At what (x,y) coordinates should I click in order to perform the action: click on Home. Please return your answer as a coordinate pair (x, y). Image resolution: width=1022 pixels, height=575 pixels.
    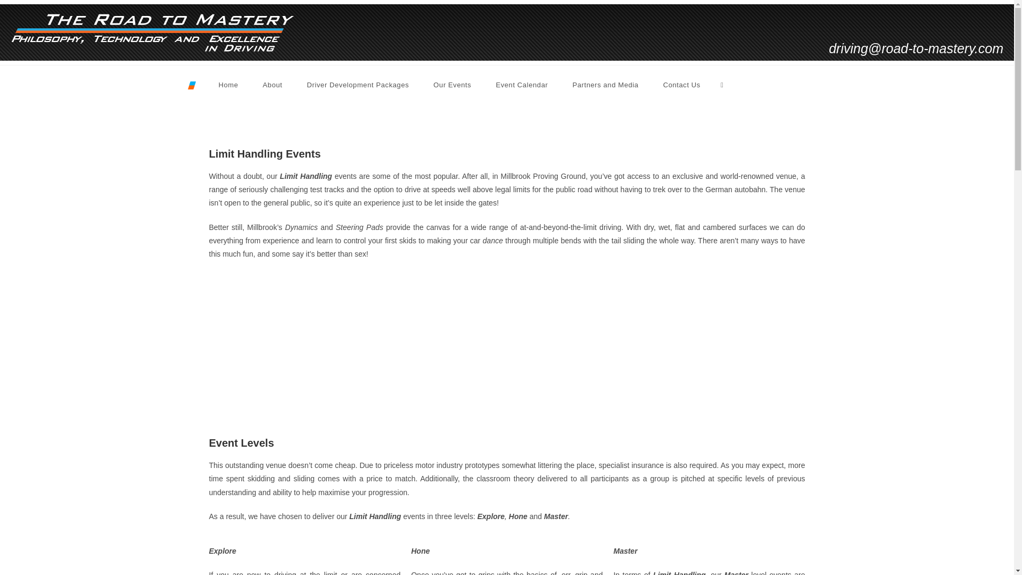
    Looking at the image, I should click on (228, 85).